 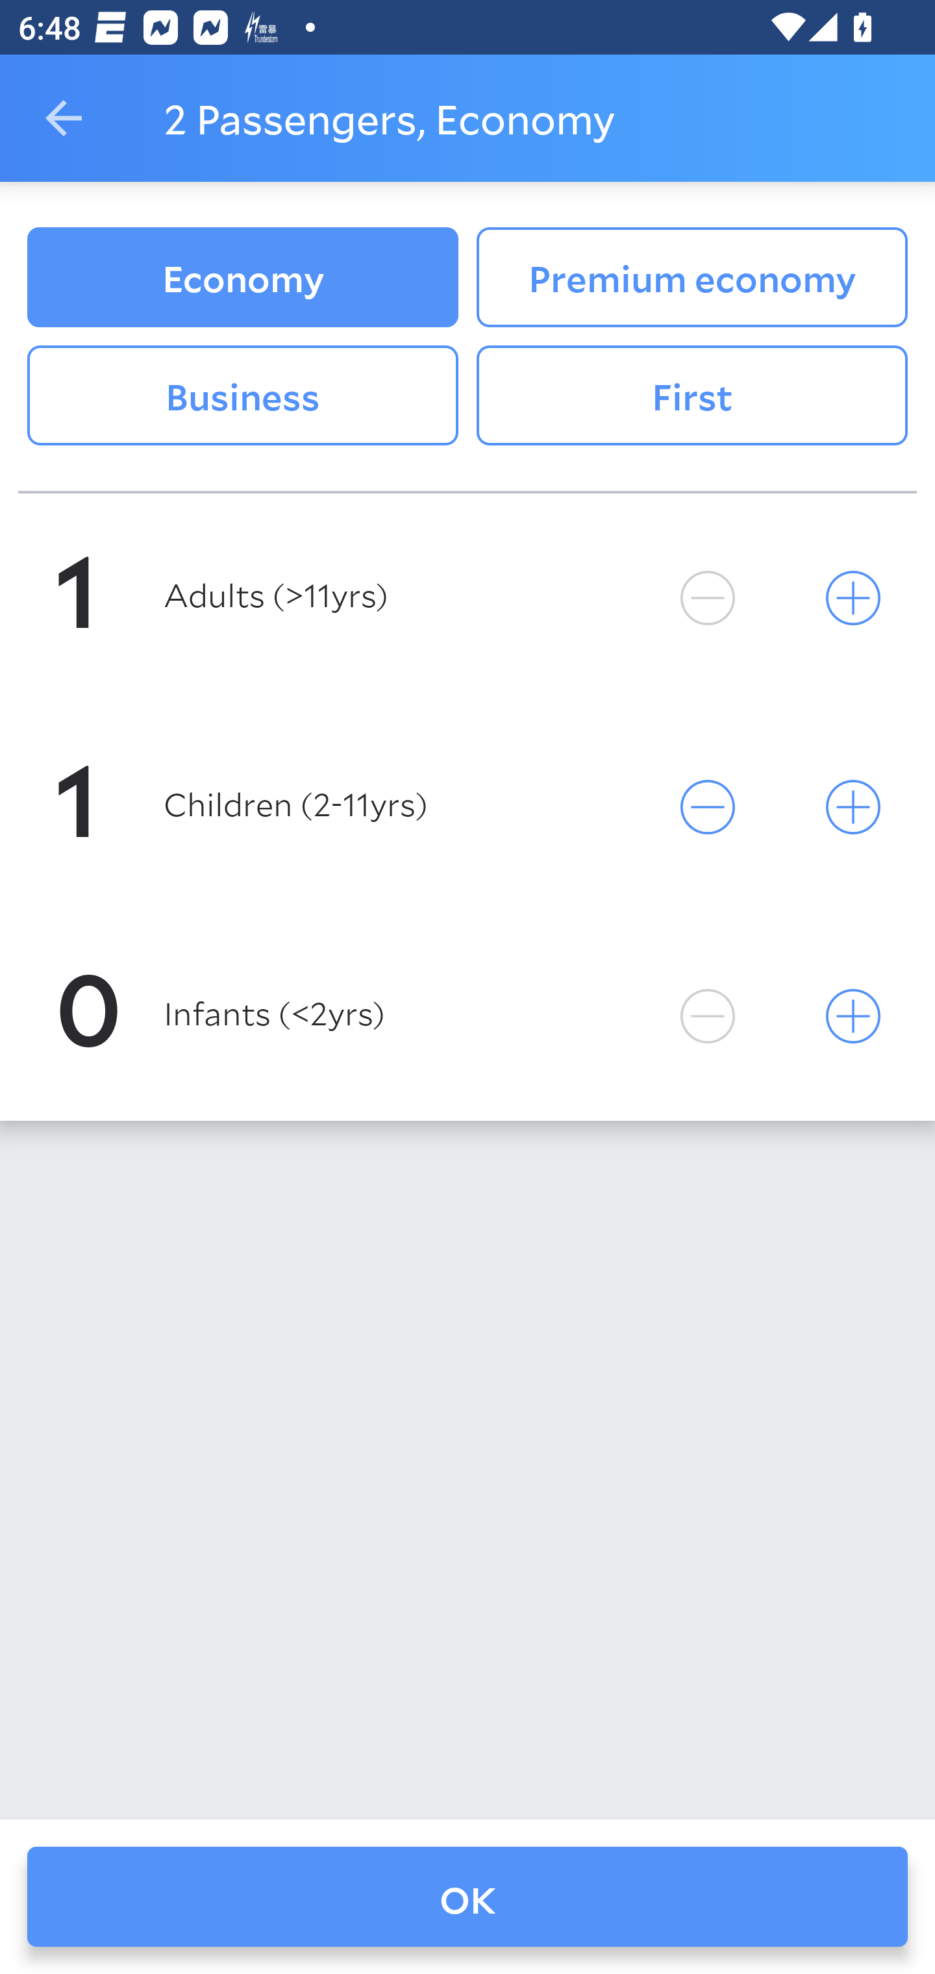 I want to click on Business, so click(x=242, y=396).